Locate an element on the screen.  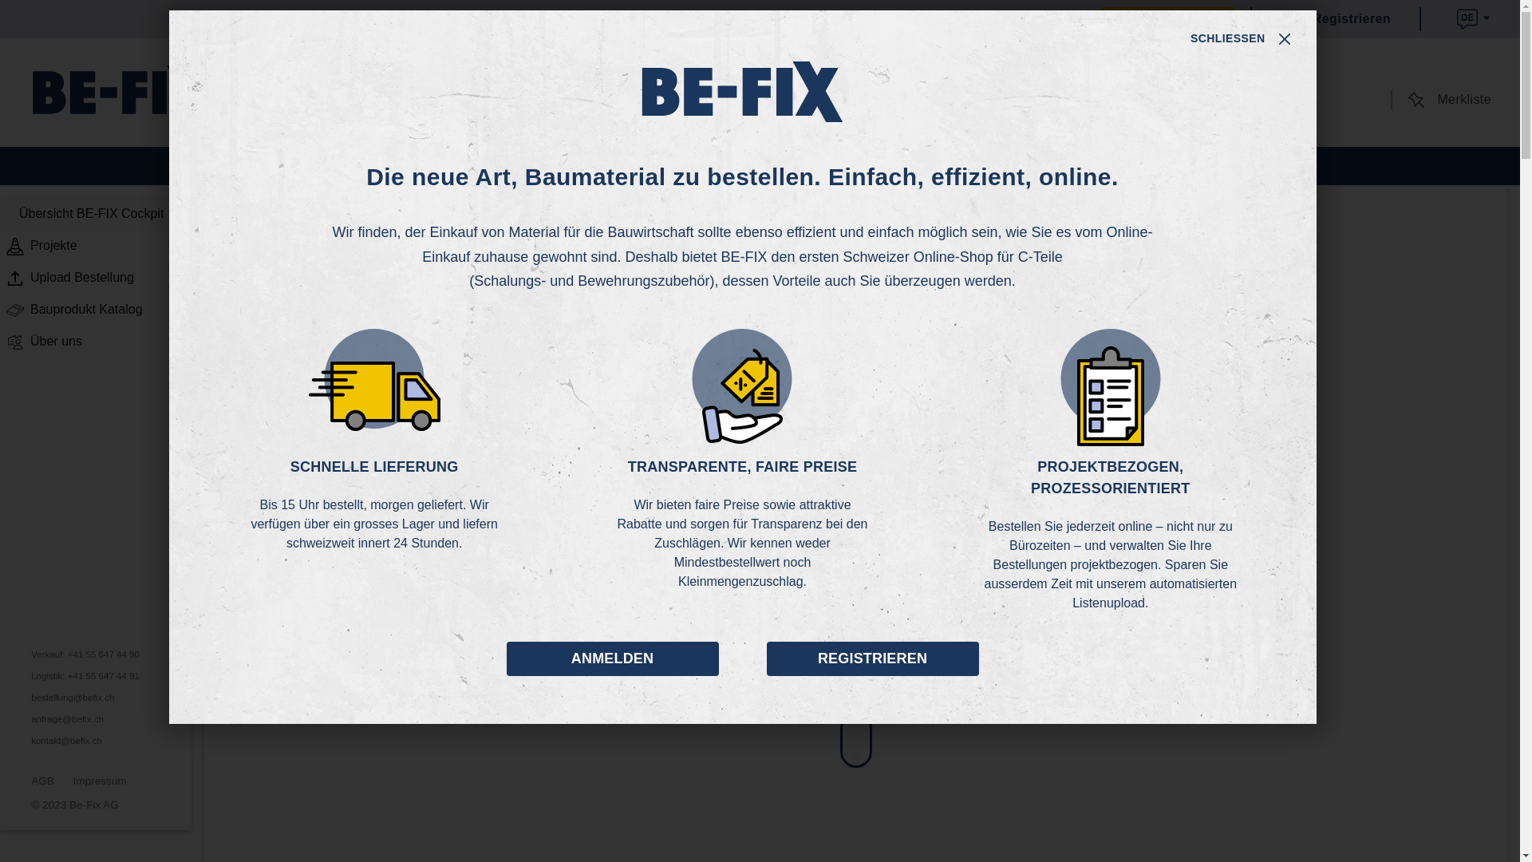
kontakt@befix.ch is located at coordinates (67, 741).